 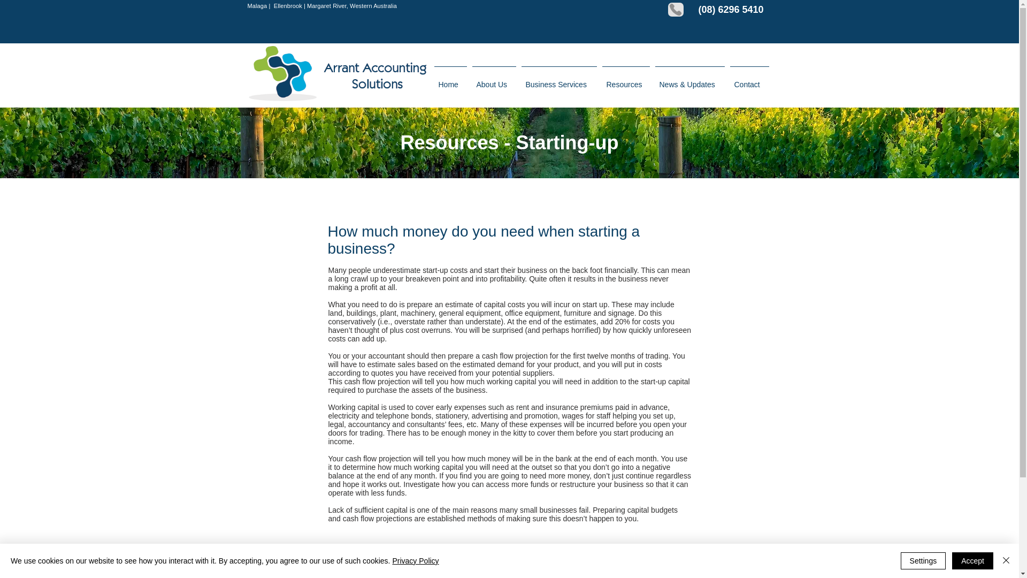 I want to click on Next, so click(x=665, y=547).